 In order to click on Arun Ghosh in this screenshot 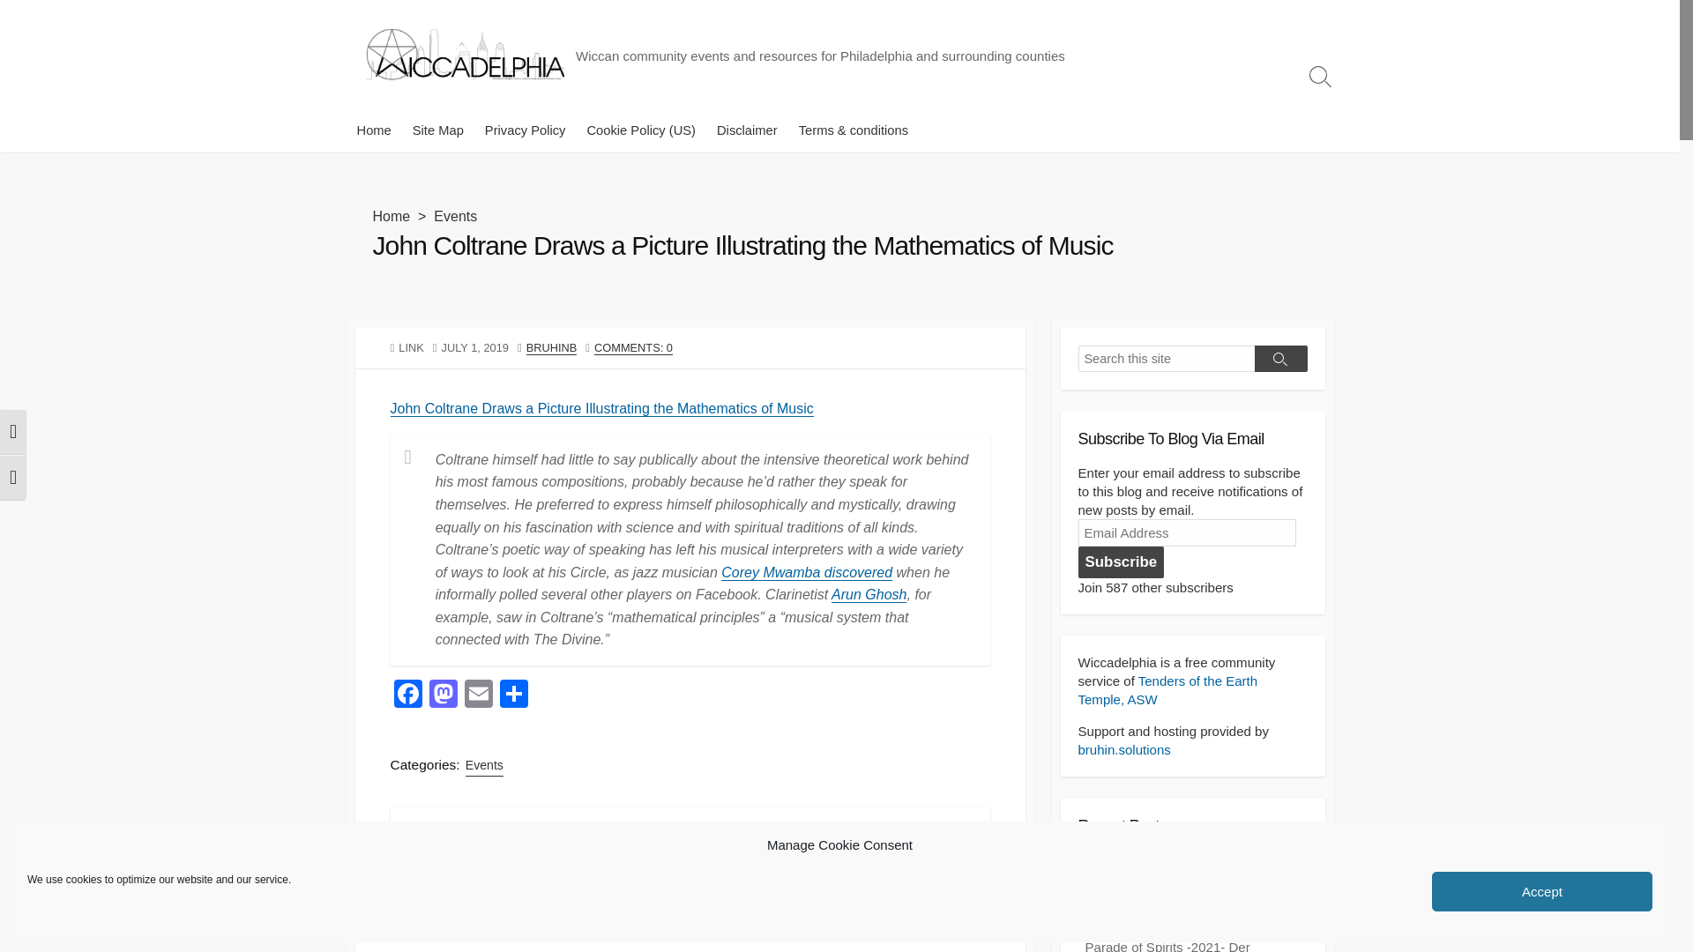, I will do `click(868, 594)`.